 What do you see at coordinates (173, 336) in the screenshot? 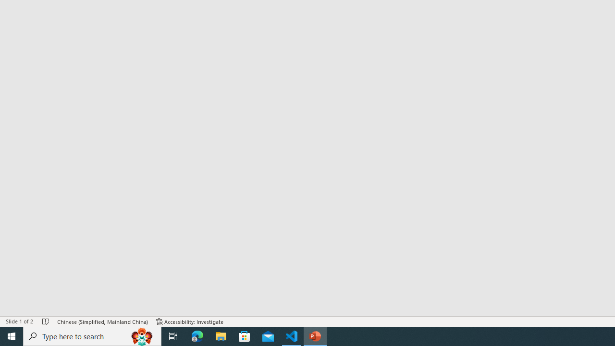
I see `Task View` at bounding box center [173, 336].